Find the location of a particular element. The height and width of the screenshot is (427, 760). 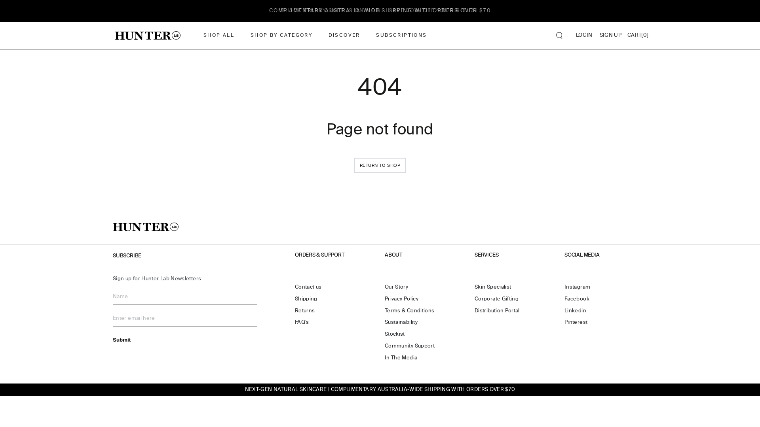

Linkedin is located at coordinates (576, 311).